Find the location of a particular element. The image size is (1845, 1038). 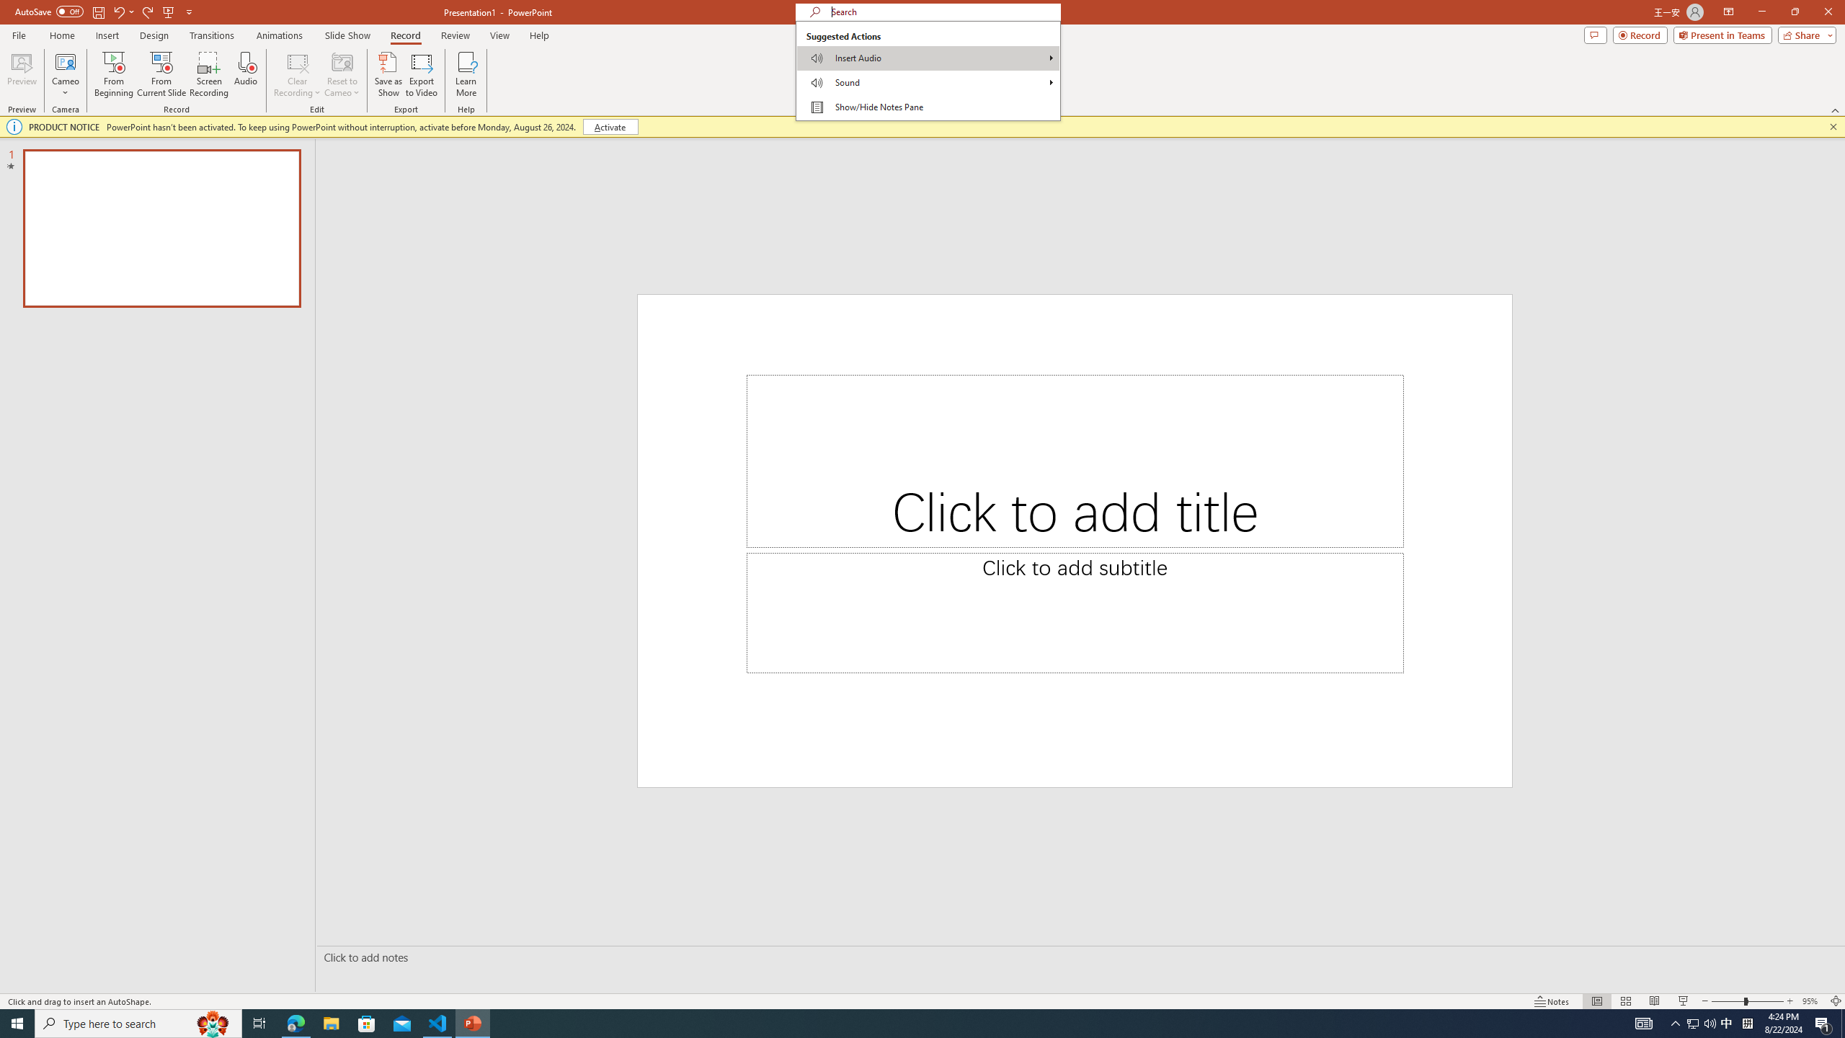

Show/Hide Notes Pane is located at coordinates (928, 107).